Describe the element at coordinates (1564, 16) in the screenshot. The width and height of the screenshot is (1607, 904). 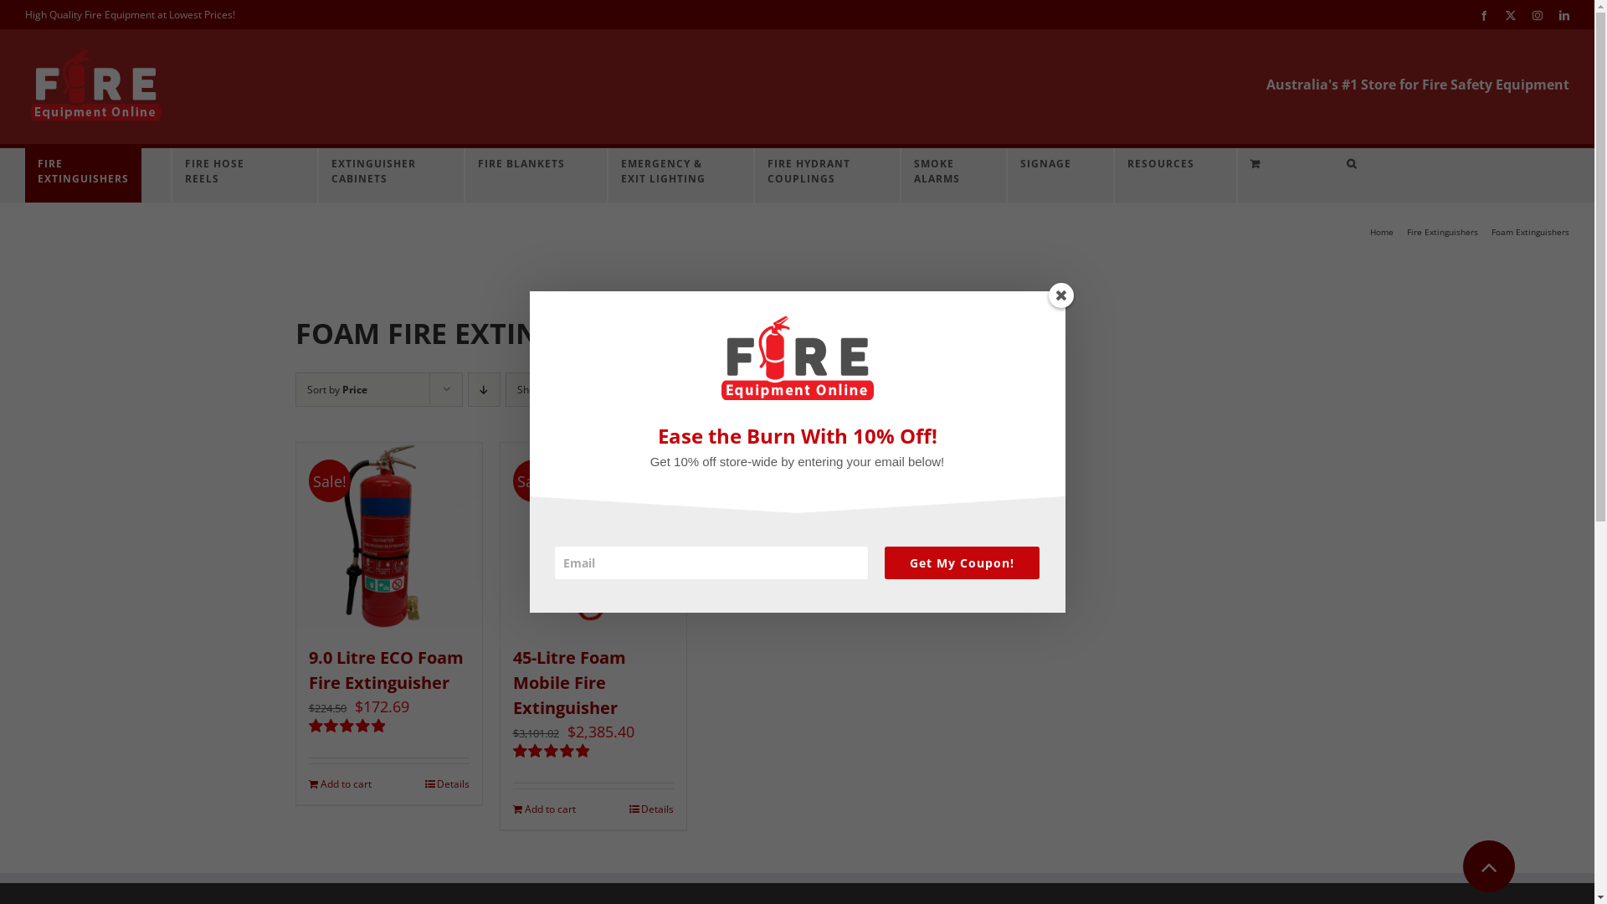
I see `LinkedIn` at that location.